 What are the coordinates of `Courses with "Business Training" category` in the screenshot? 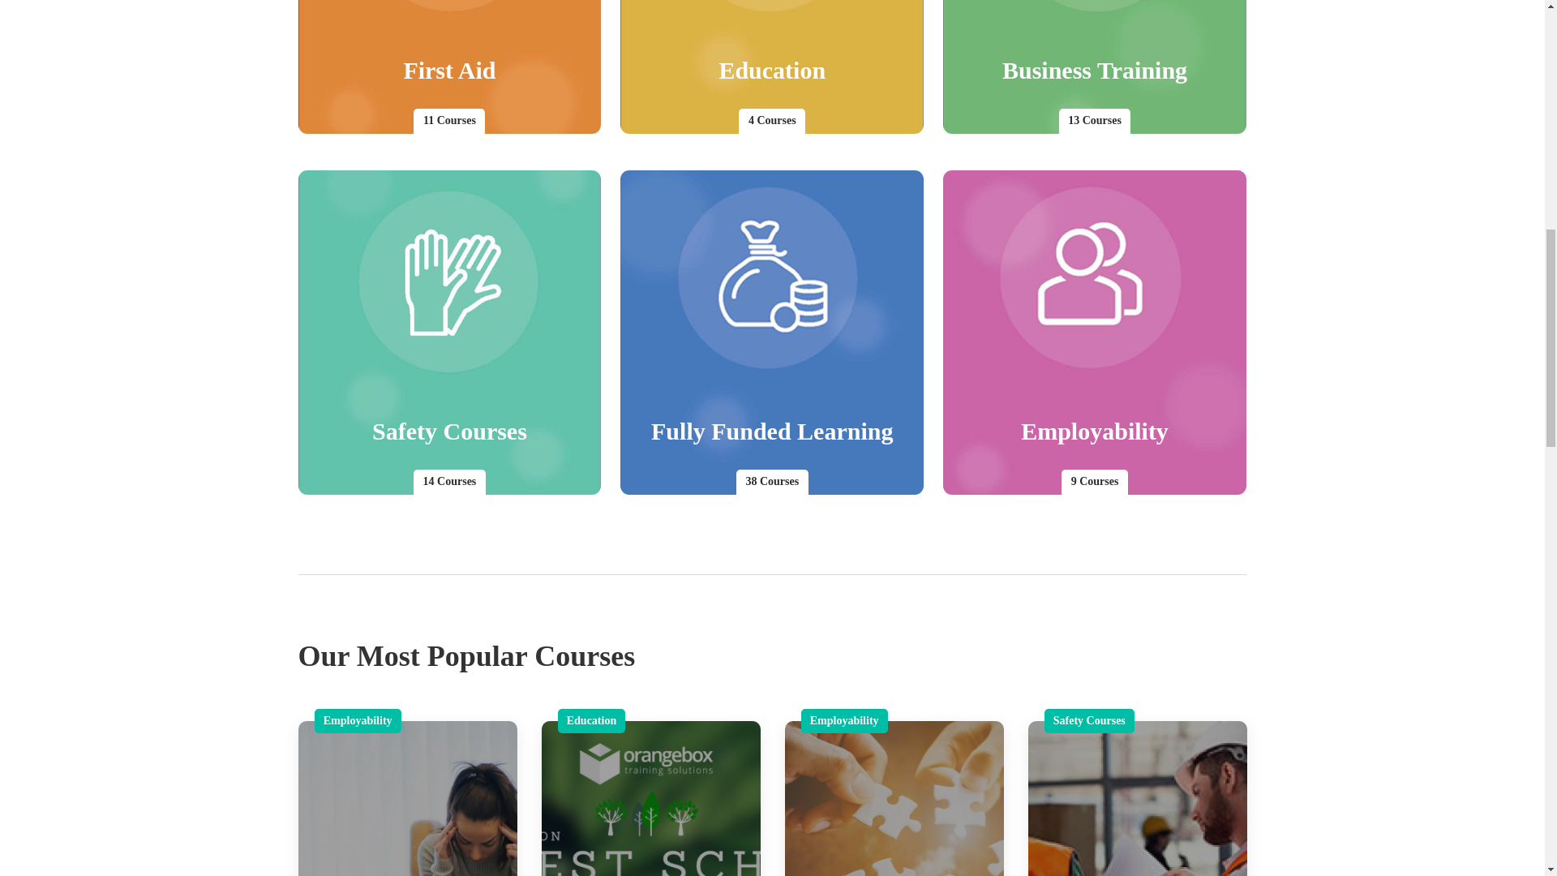 It's located at (1095, 67).